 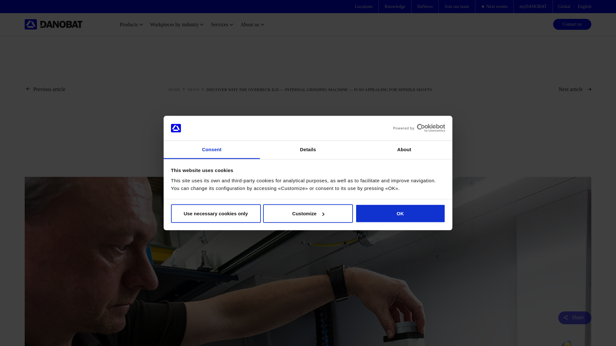 I want to click on Products, so click(x=135, y=24).